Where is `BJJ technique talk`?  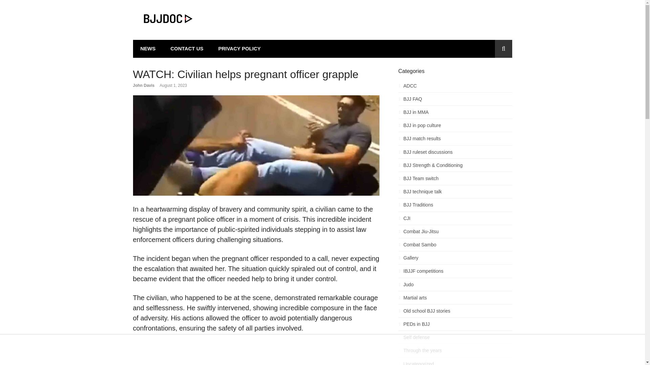
BJJ technique talk is located at coordinates (455, 193).